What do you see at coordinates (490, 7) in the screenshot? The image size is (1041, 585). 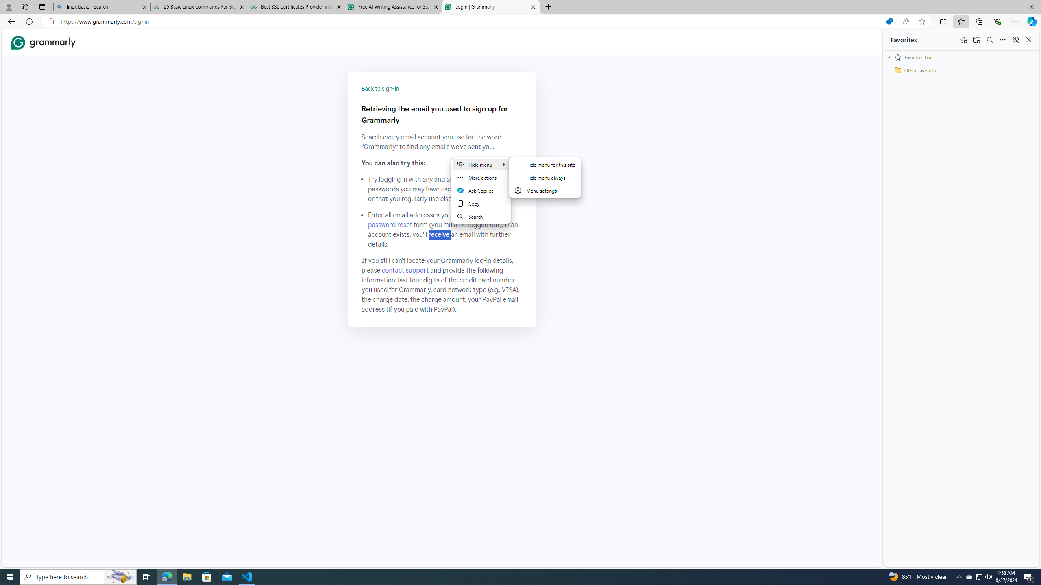 I see `Login | Grammarly` at bounding box center [490, 7].